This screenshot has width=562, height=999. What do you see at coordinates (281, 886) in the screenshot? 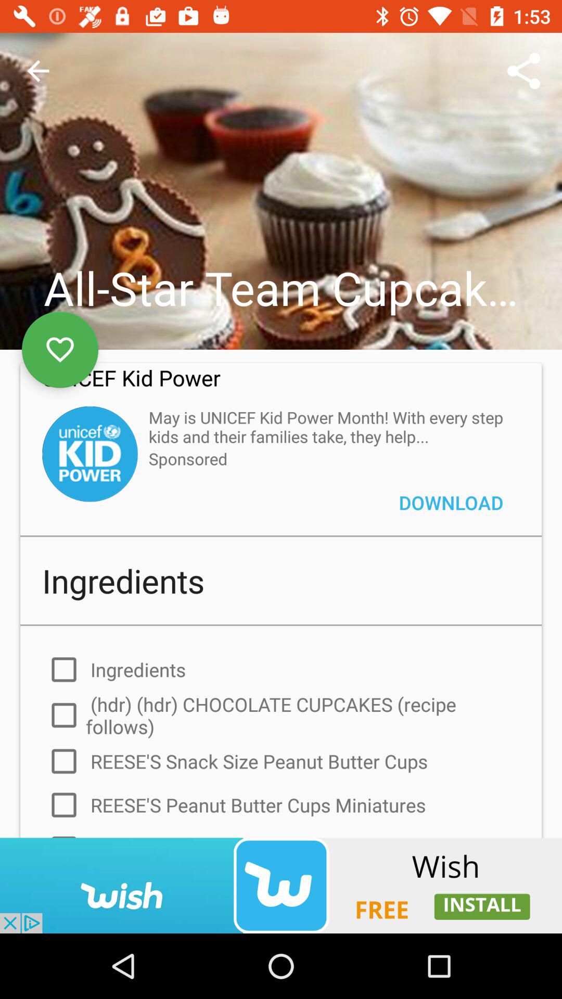
I see `select advertisement` at bounding box center [281, 886].